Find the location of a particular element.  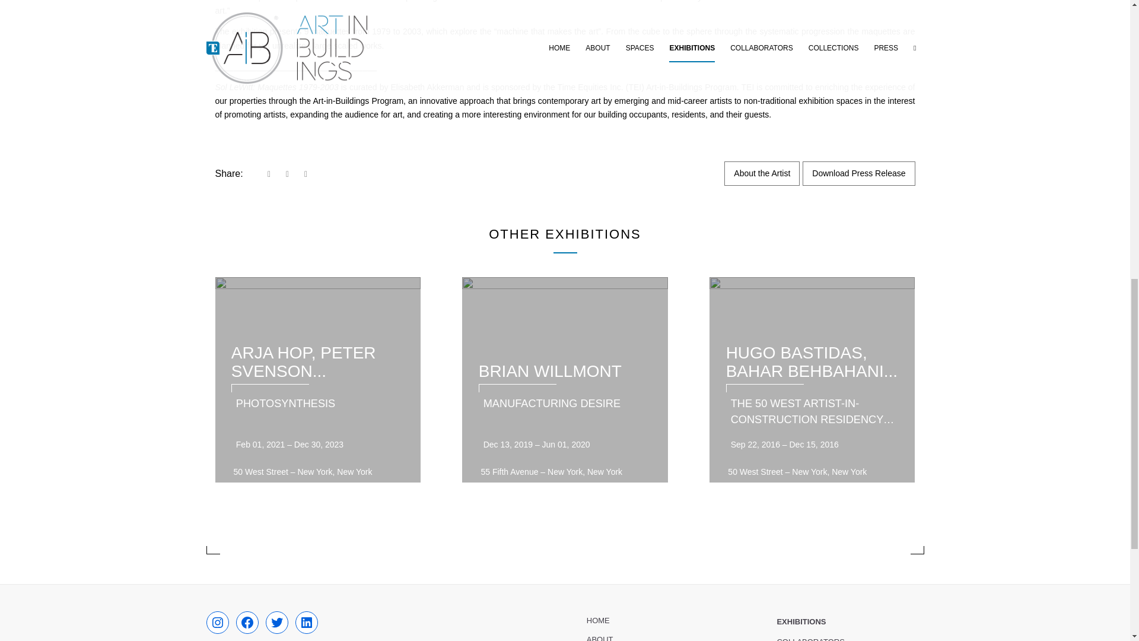

FACEBOOK is located at coordinates (246, 623).